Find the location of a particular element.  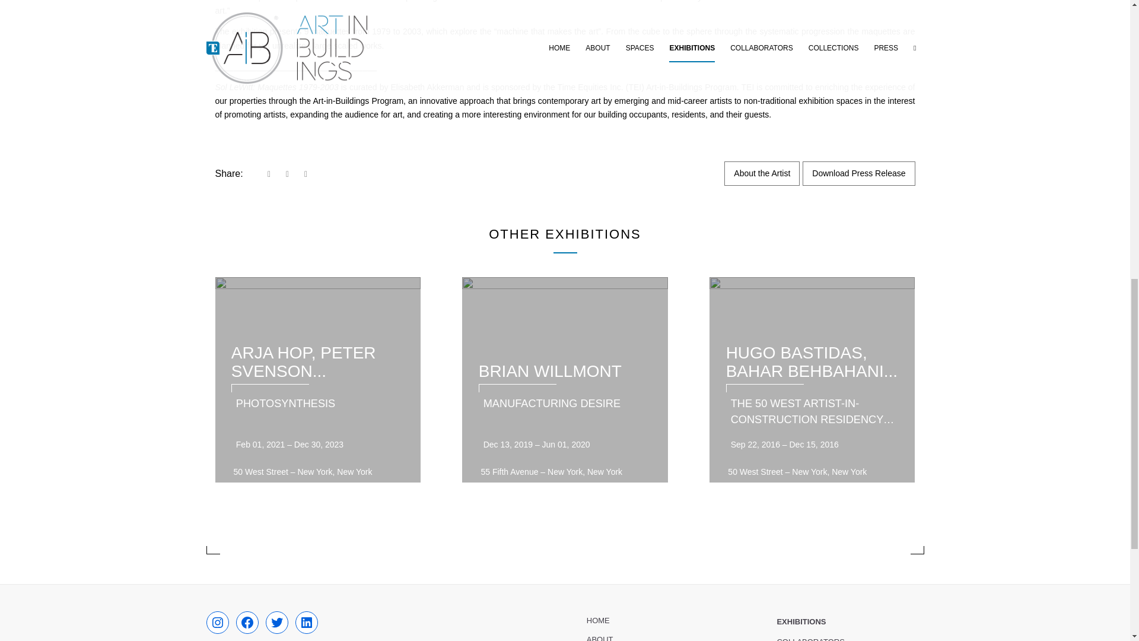

FACEBOOK is located at coordinates (246, 623).